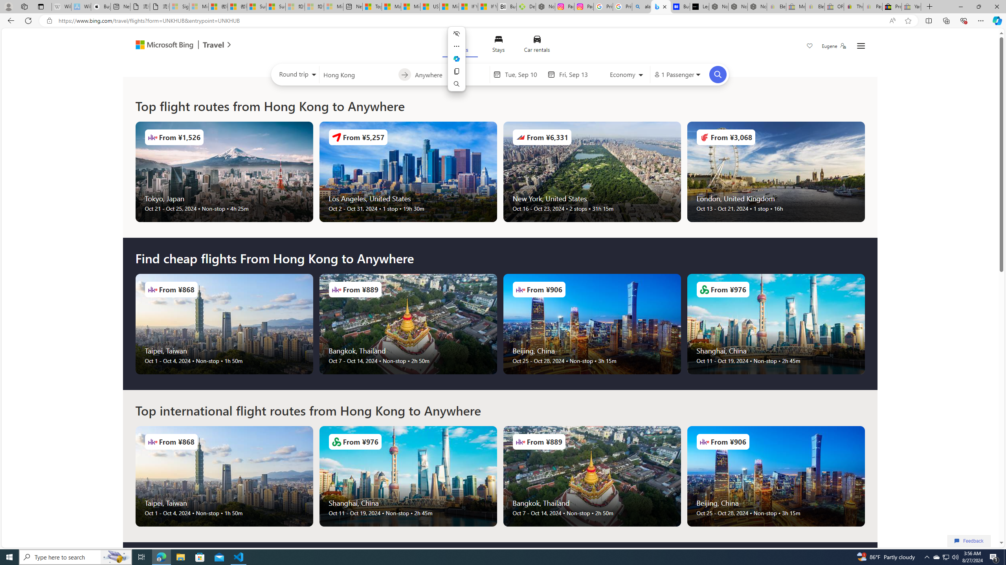  I want to click on Ask Copilot, so click(456, 58).